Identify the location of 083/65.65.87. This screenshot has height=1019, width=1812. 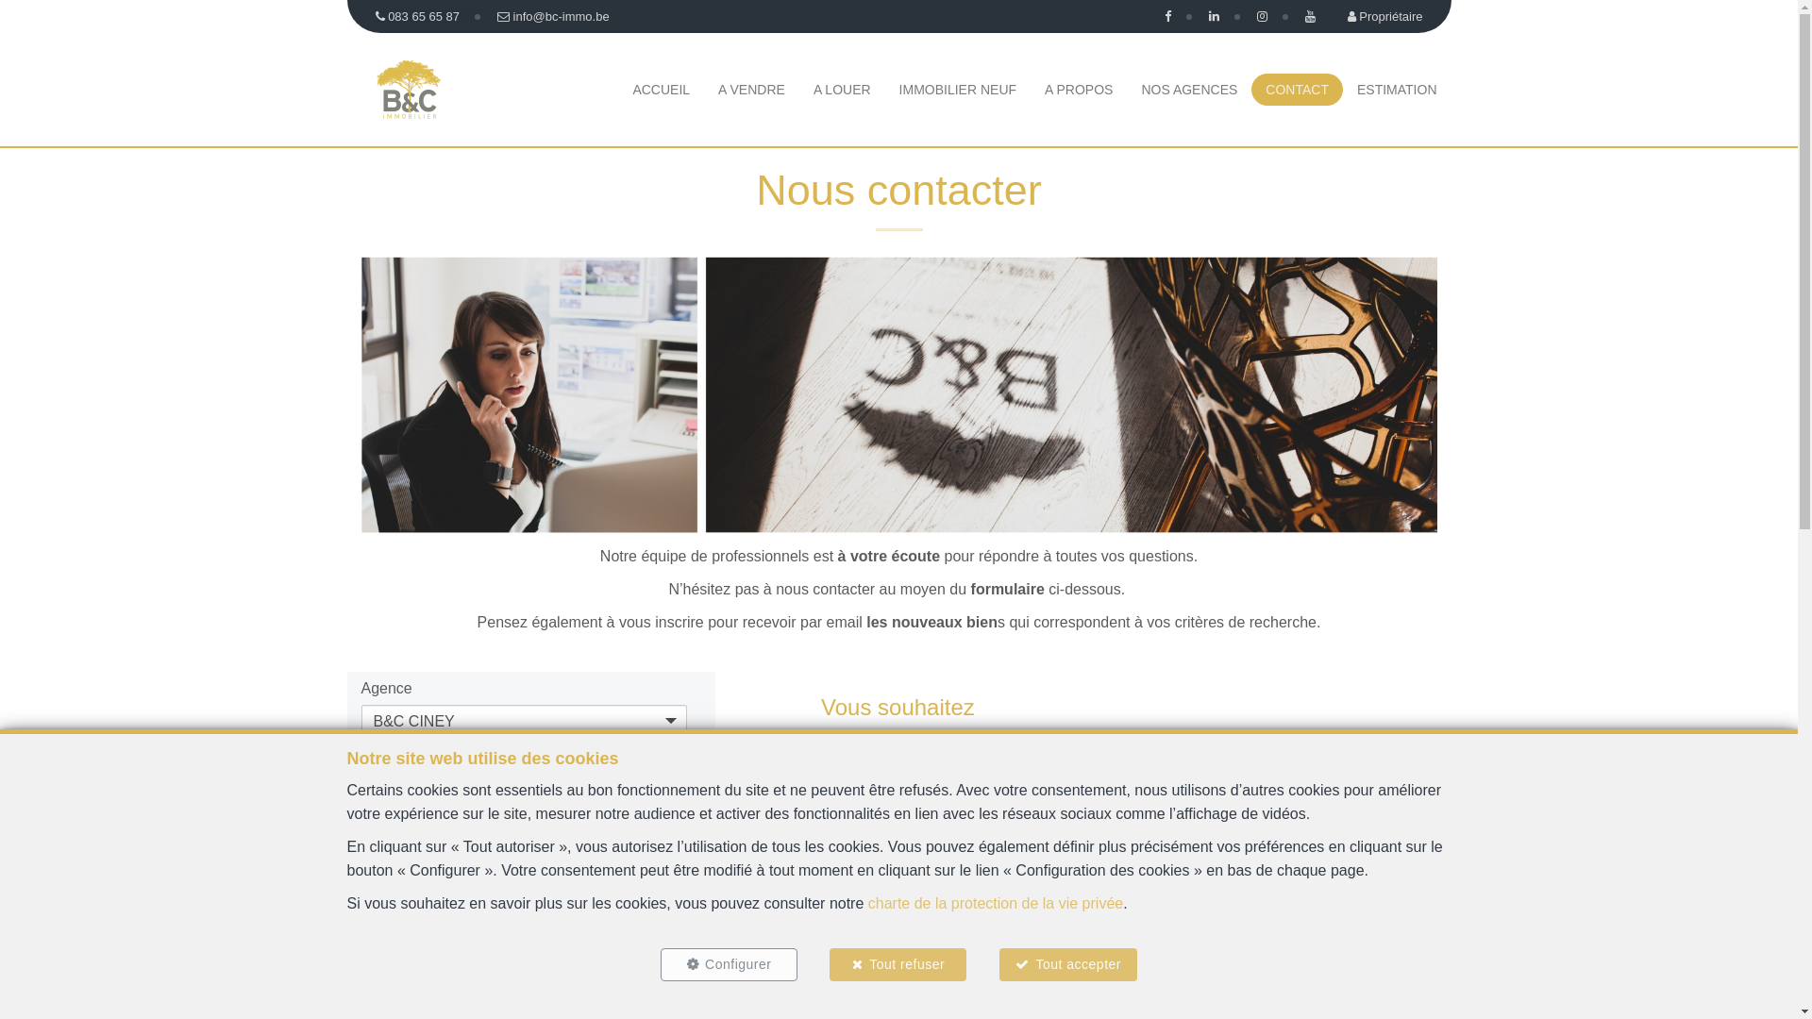
(489, 866).